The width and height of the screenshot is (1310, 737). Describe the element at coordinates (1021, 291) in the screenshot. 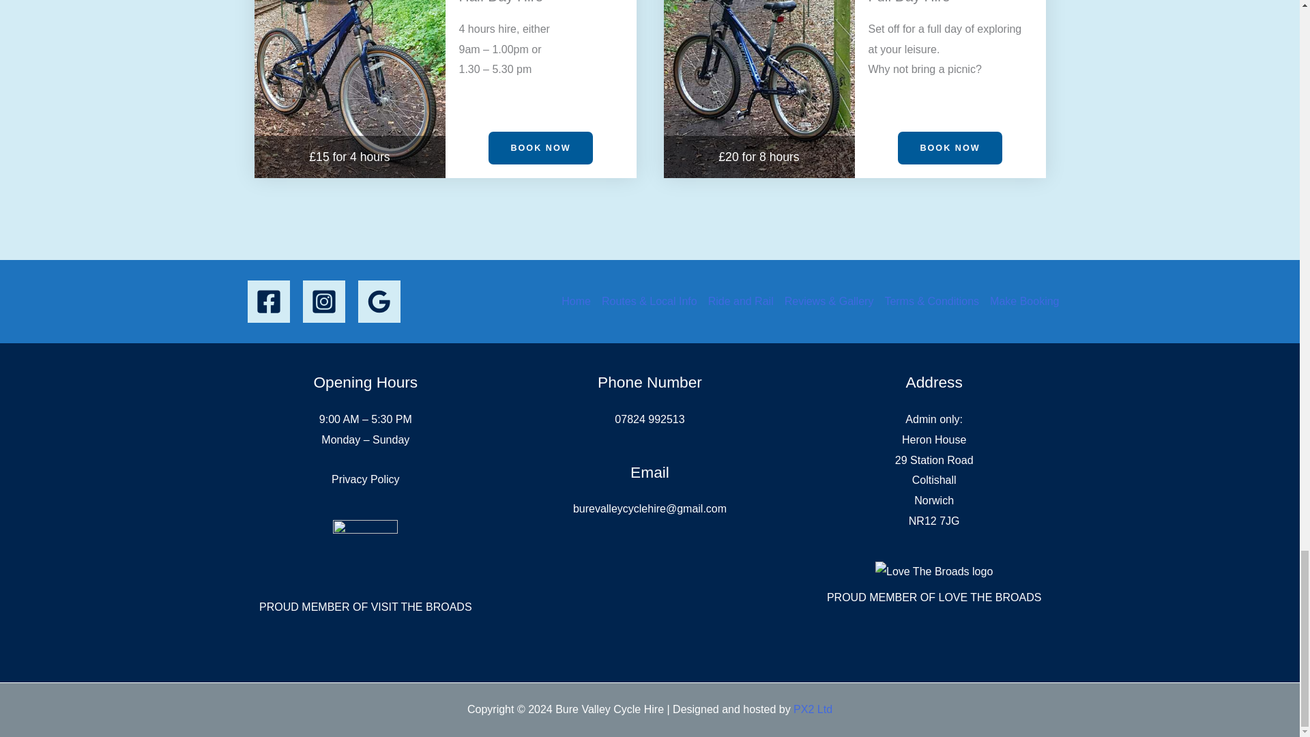

I see `Make Booking` at that location.